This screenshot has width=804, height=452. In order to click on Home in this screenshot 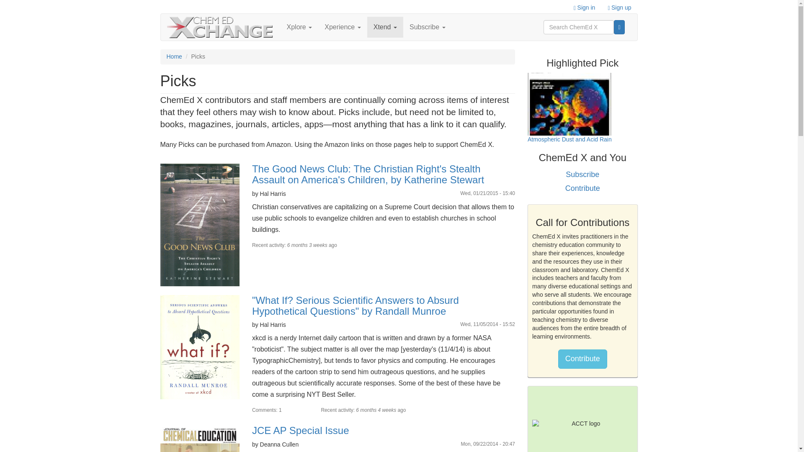, I will do `click(174, 56)`.